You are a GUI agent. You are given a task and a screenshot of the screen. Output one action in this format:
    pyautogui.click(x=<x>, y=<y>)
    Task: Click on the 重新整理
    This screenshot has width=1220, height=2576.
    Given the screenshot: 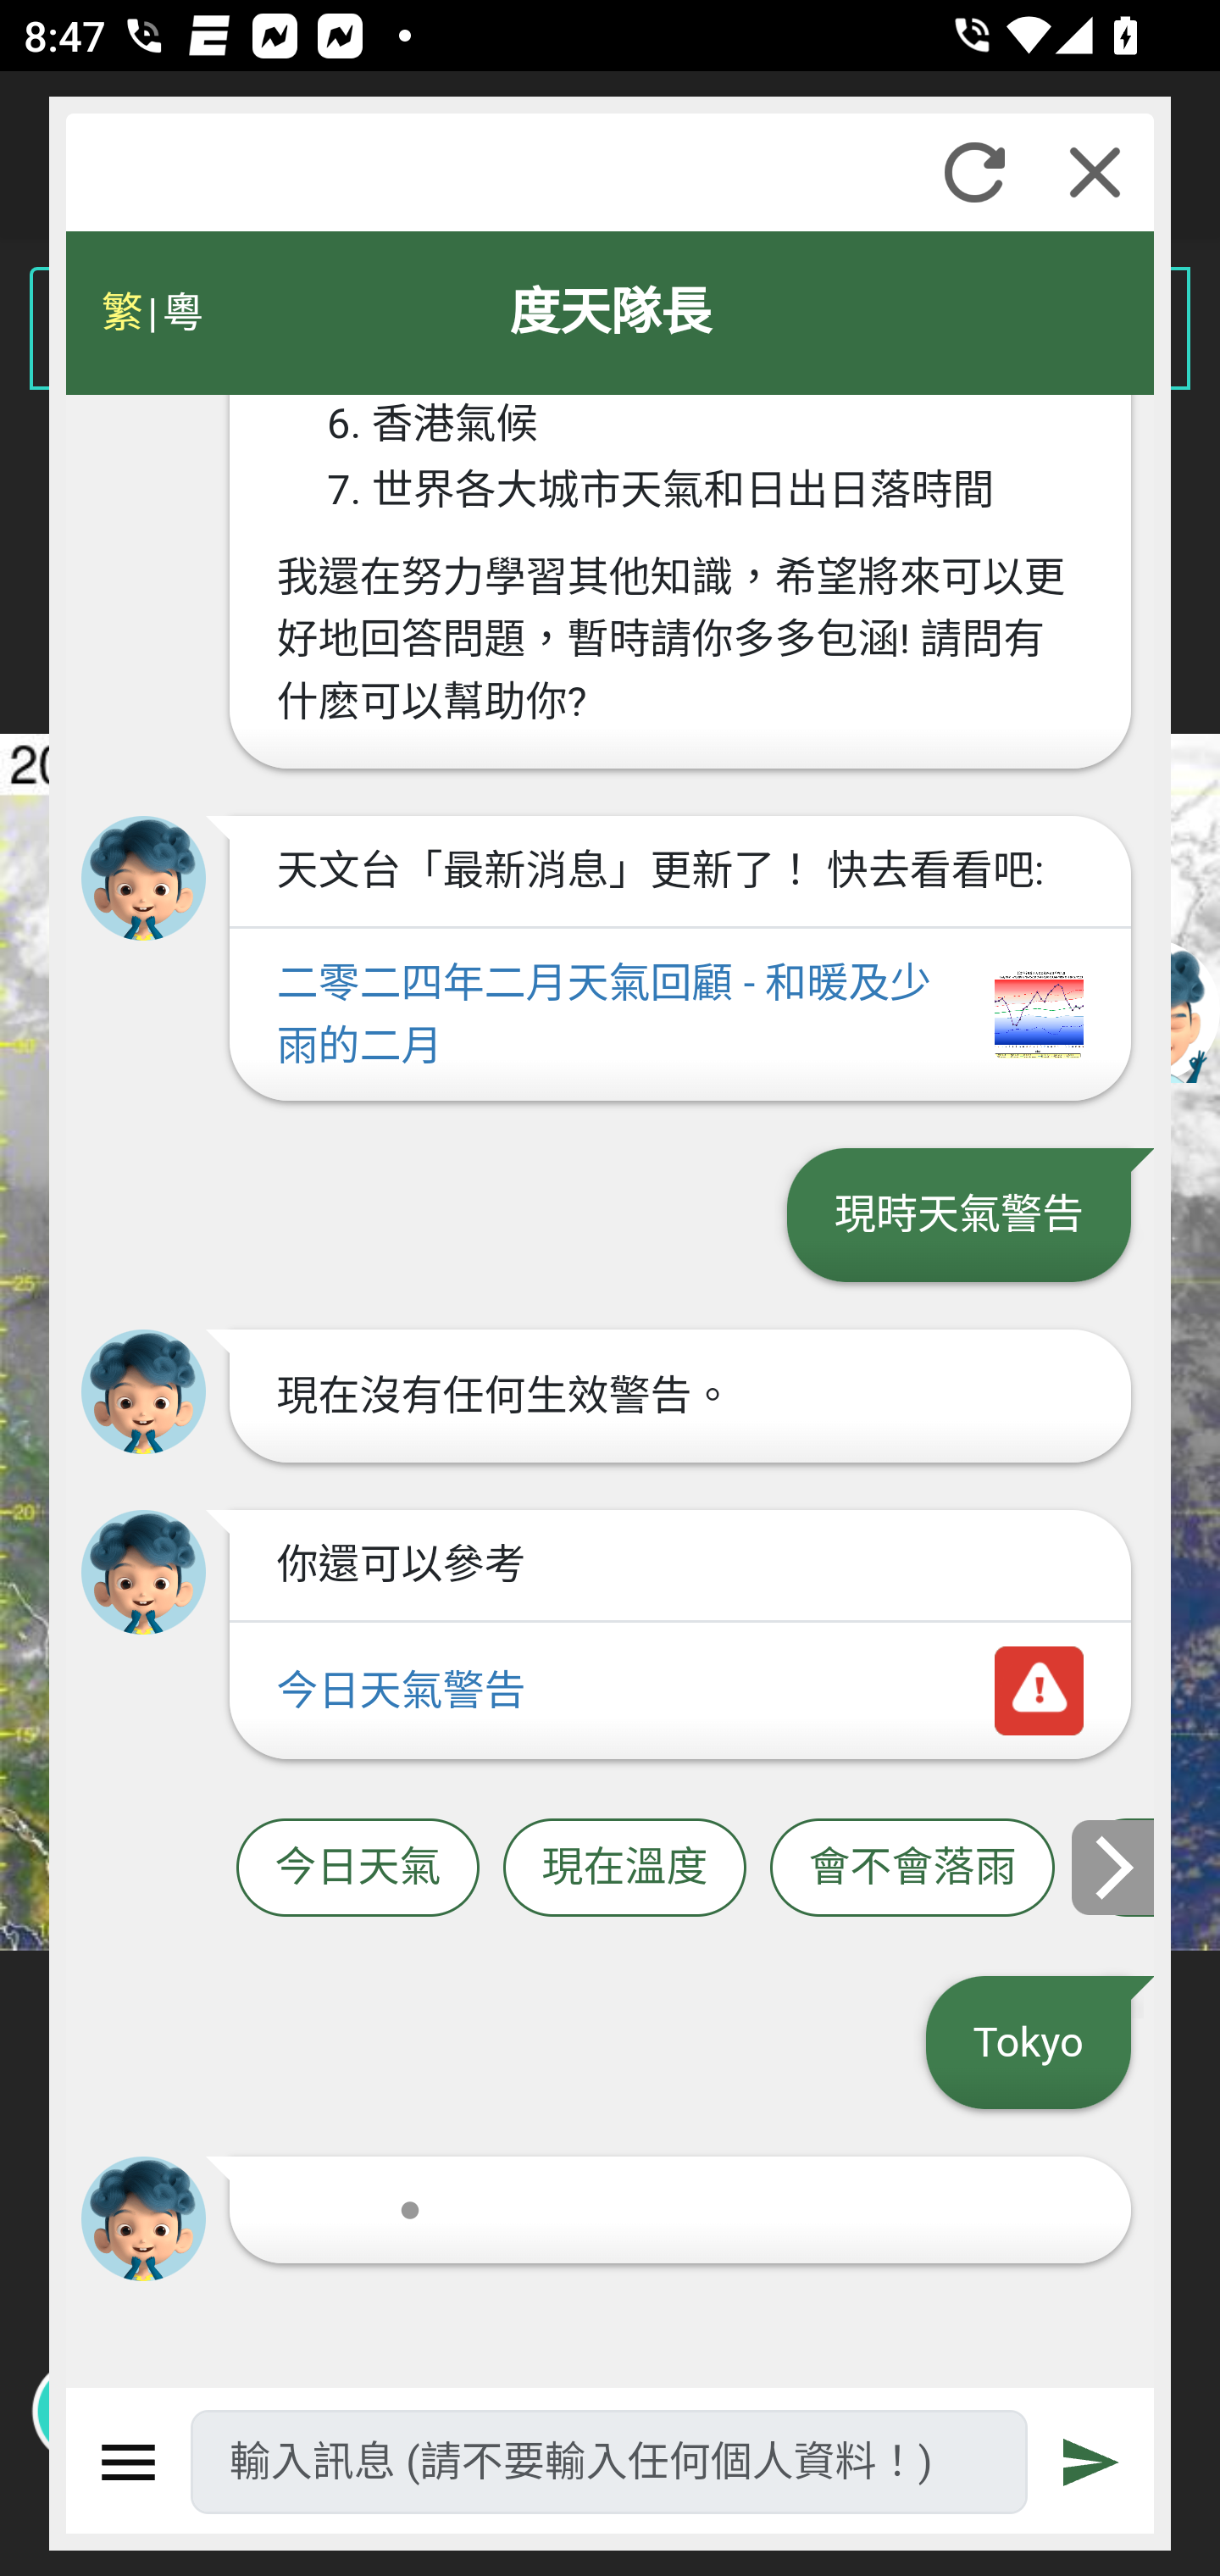 What is the action you would take?
    pyautogui.click(x=974, y=172)
    